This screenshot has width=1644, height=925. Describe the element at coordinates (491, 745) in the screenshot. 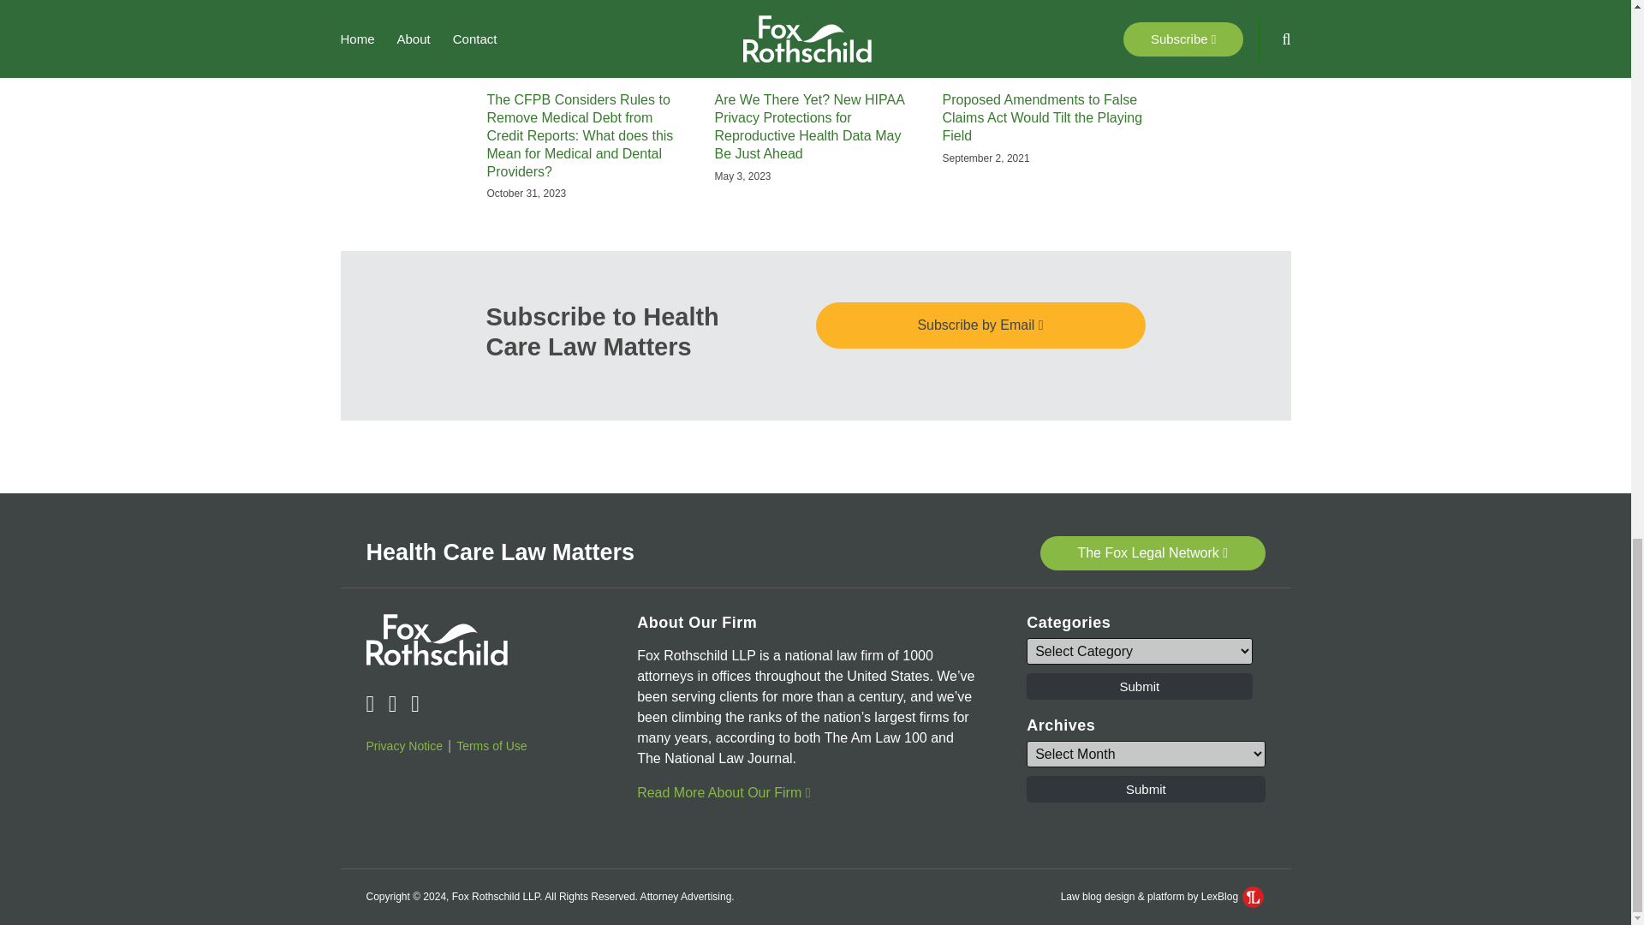

I see `Terms of Use` at that location.